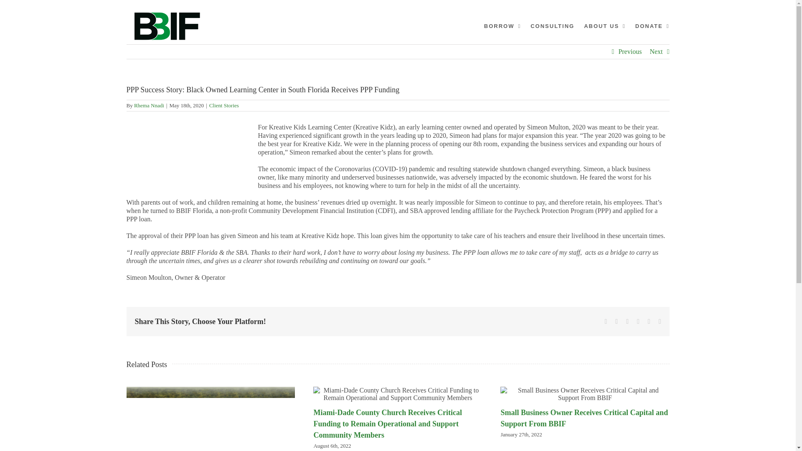 This screenshot has height=451, width=802. What do you see at coordinates (552, 26) in the screenshot?
I see `CONSULTING` at bounding box center [552, 26].